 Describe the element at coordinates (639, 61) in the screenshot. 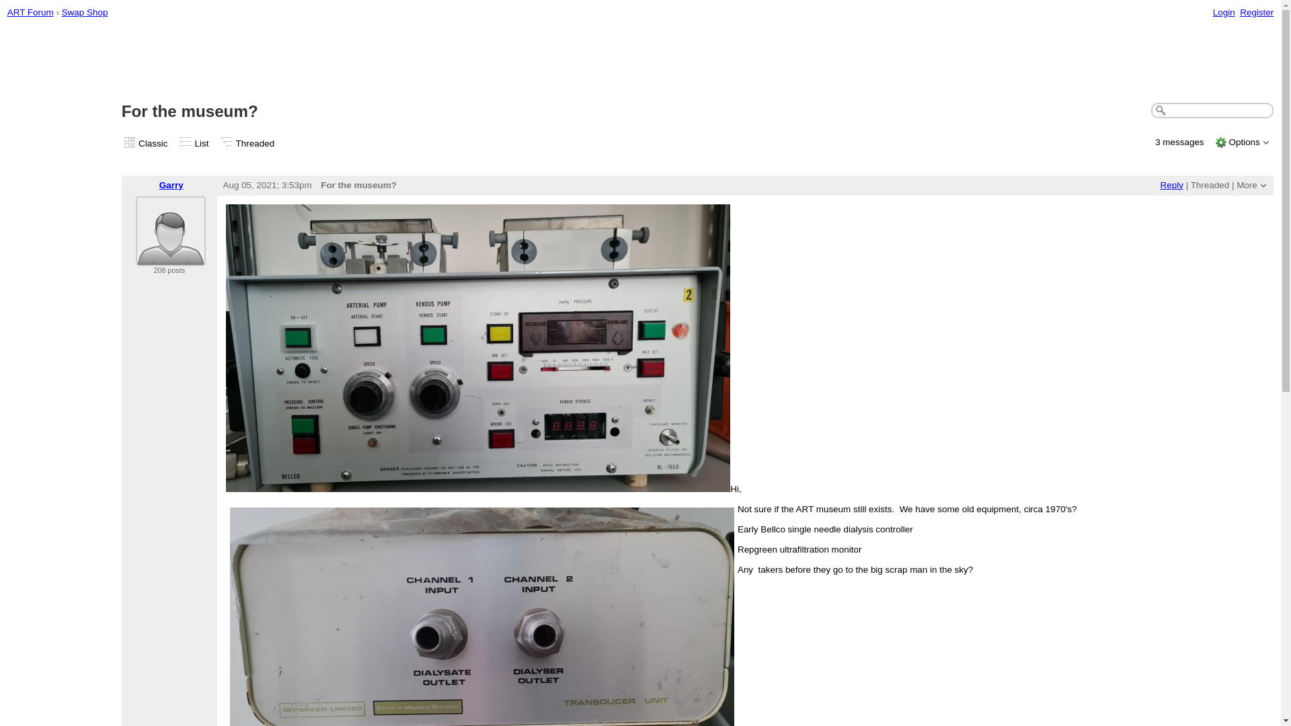

I see `Advertisement` at that location.